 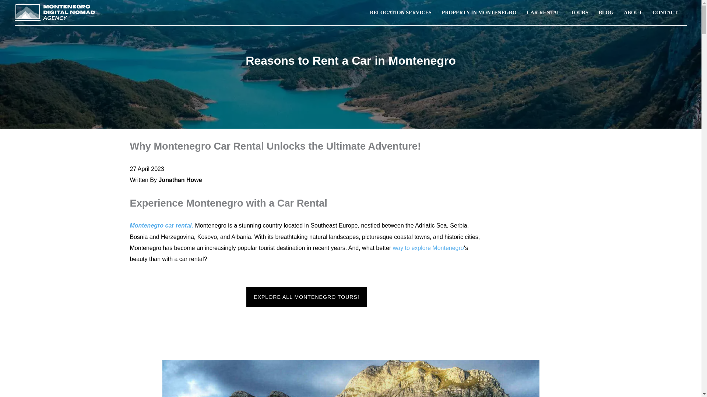 What do you see at coordinates (161, 225) in the screenshot?
I see `Montenegro car rental.` at bounding box center [161, 225].